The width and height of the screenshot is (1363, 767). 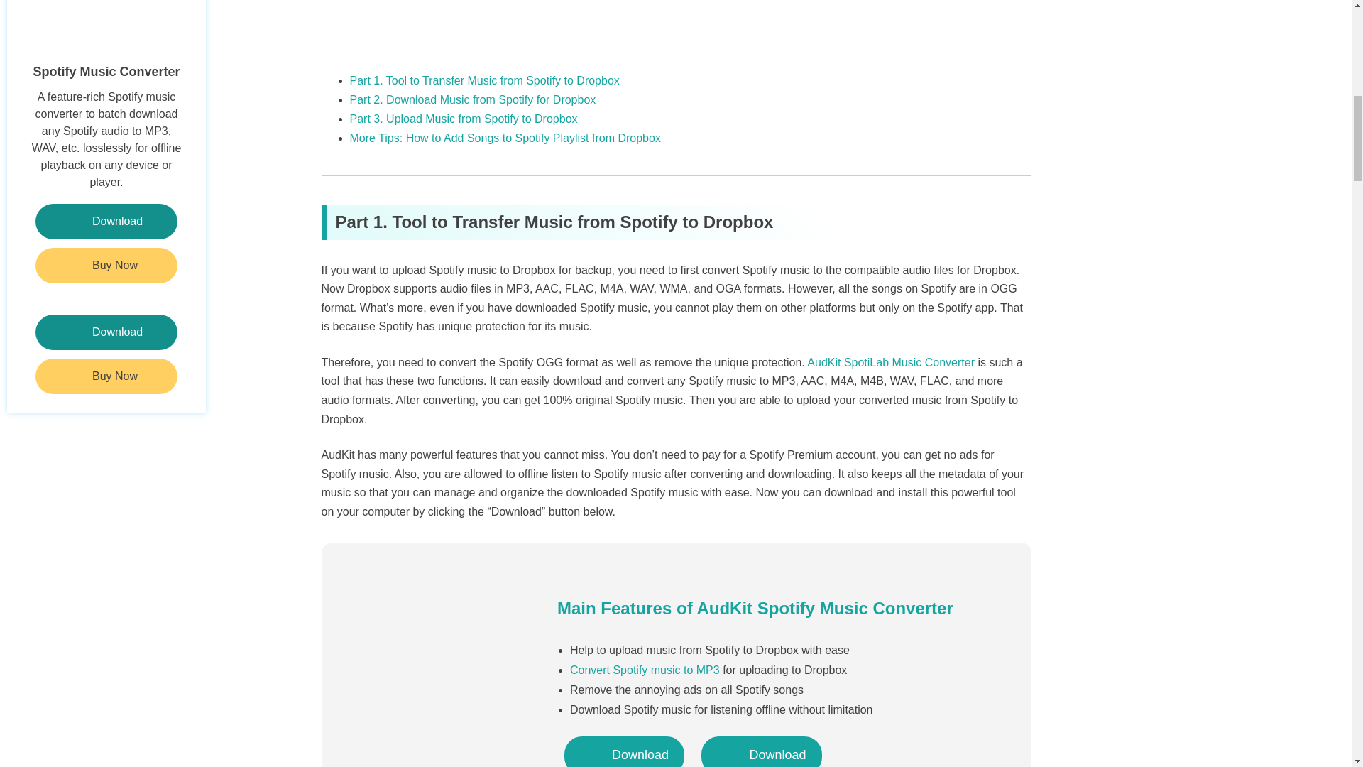 What do you see at coordinates (106, 332) in the screenshot?
I see `Download` at bounding box center [106, 332].